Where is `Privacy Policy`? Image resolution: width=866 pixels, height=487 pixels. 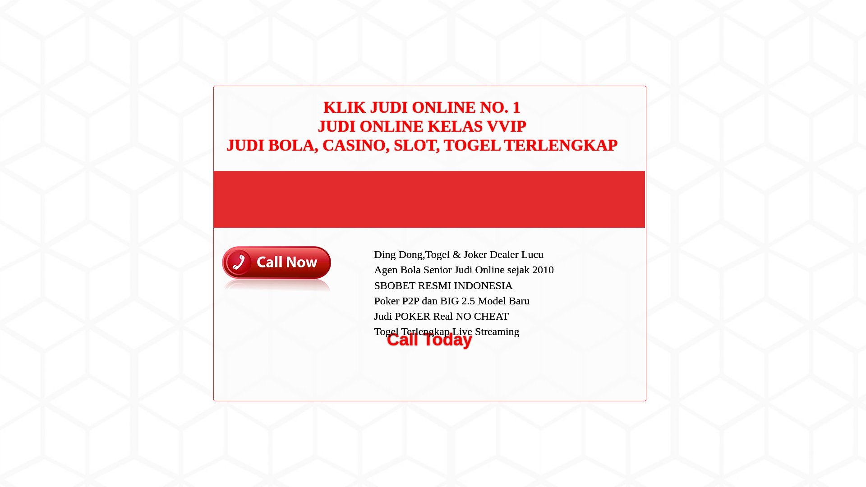
Privacy Policy is located at coordinates (594, 182).